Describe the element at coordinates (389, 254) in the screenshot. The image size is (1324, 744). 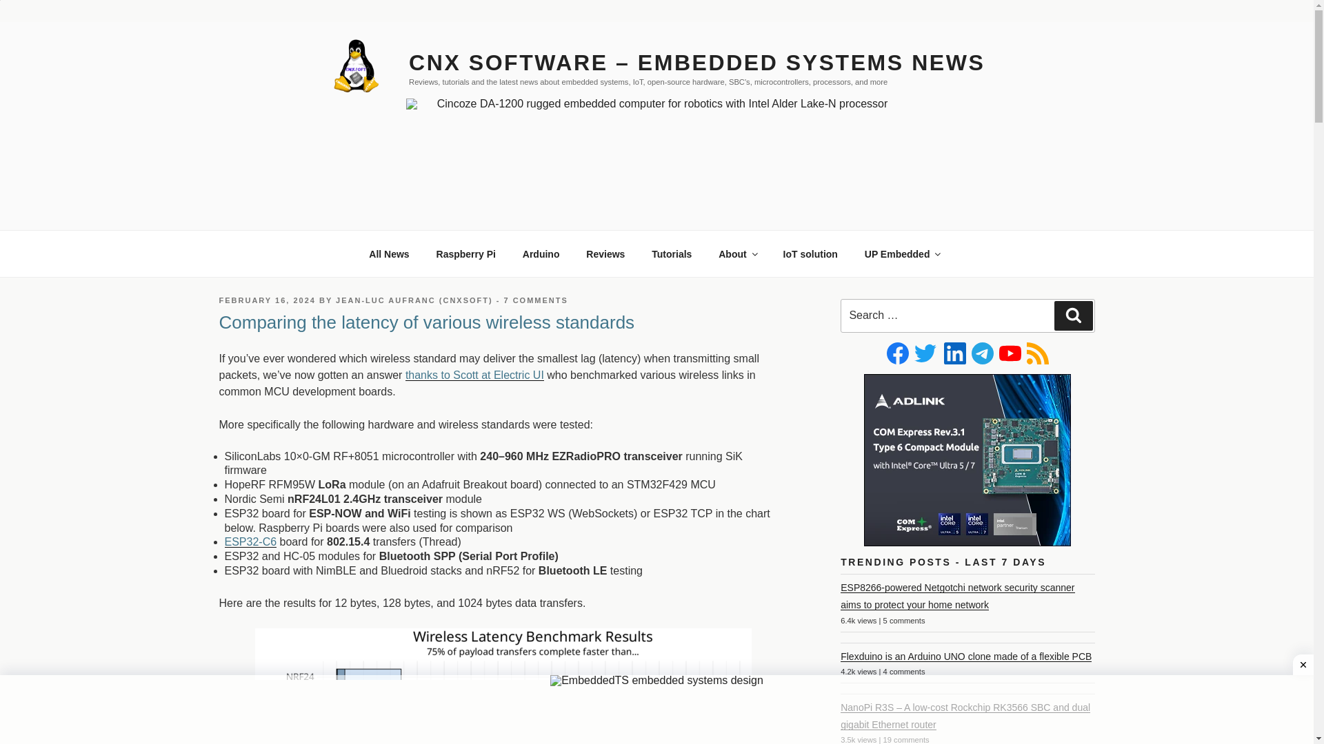
I see `All News` at that location.